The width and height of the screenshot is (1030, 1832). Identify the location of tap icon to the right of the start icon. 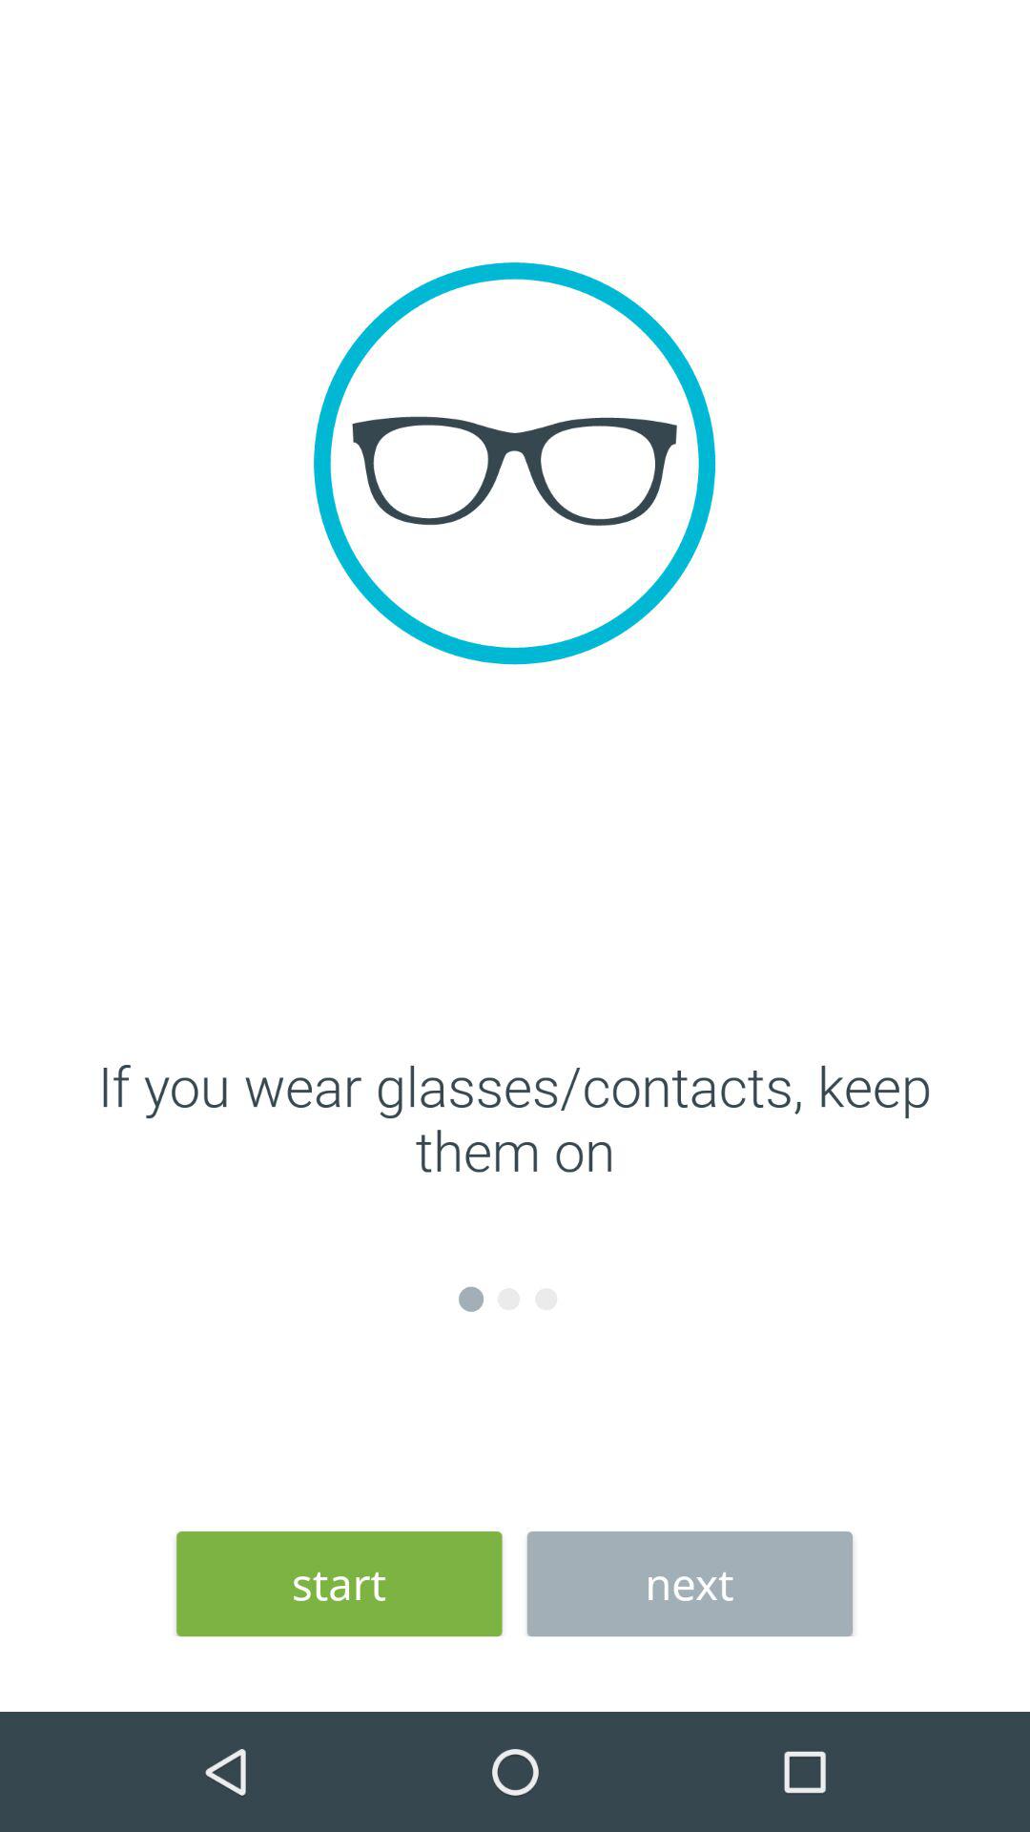
(690, 1584).